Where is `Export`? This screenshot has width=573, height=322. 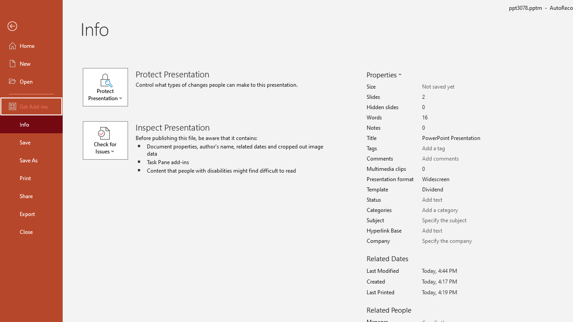 Export is located at coordinates (31, 214).